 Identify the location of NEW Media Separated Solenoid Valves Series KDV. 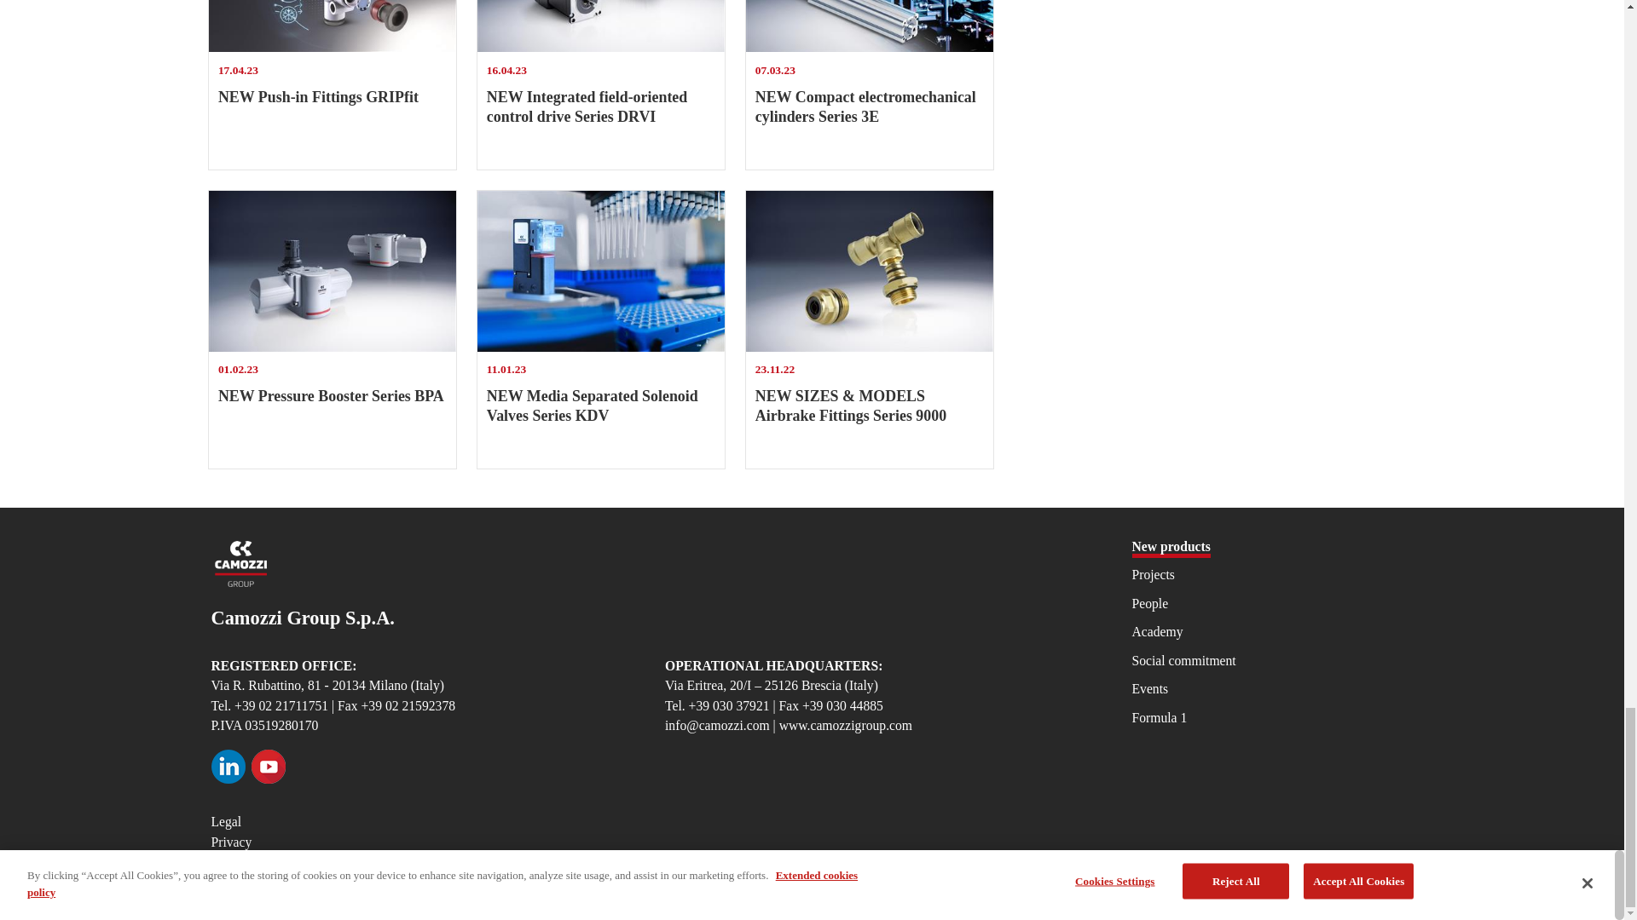
(333, 271).